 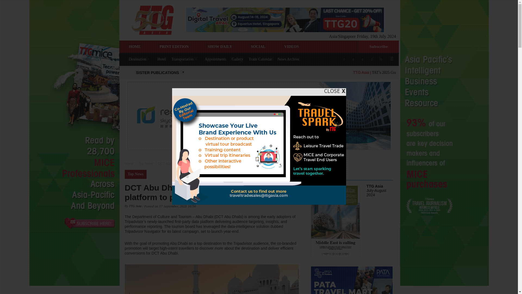 I want to click on TTG Asia, so click(x=152, y=20).